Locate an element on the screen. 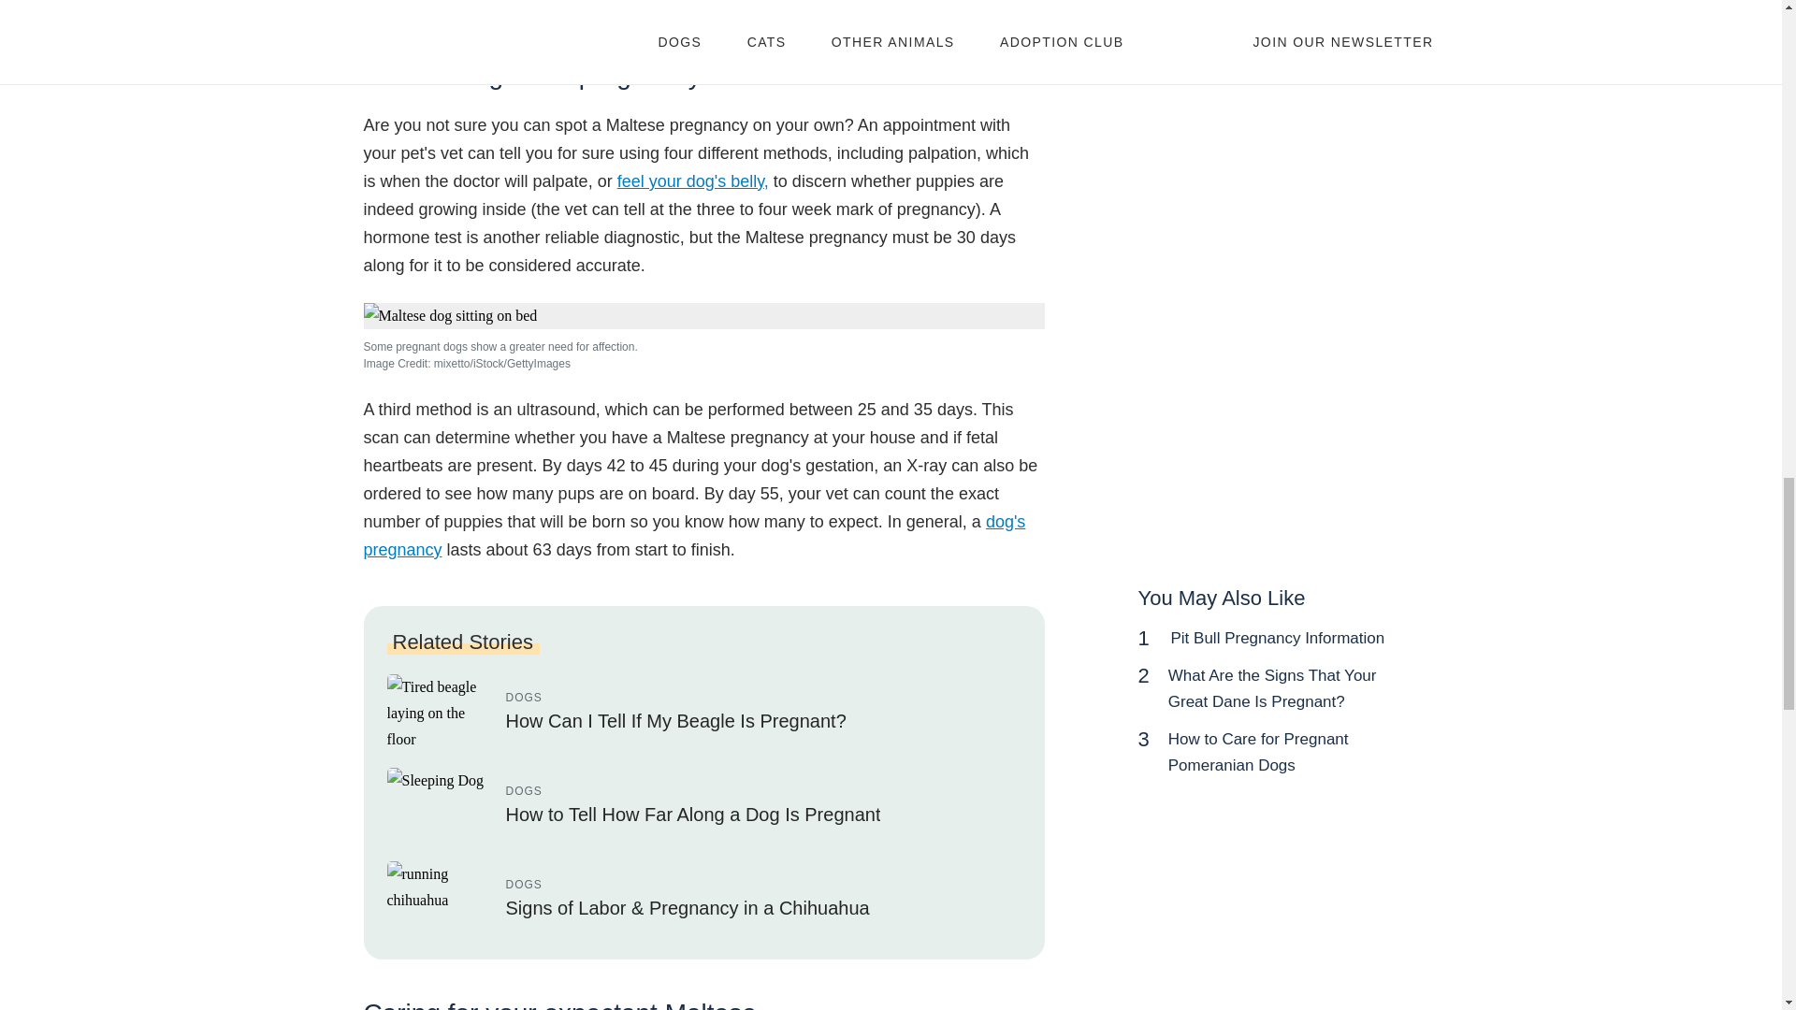 The height and width of the screenshot is (1010, 1796). What Are the Signs That Your Great Dane Is Pregnant? is located at coordinates (1272, 688).